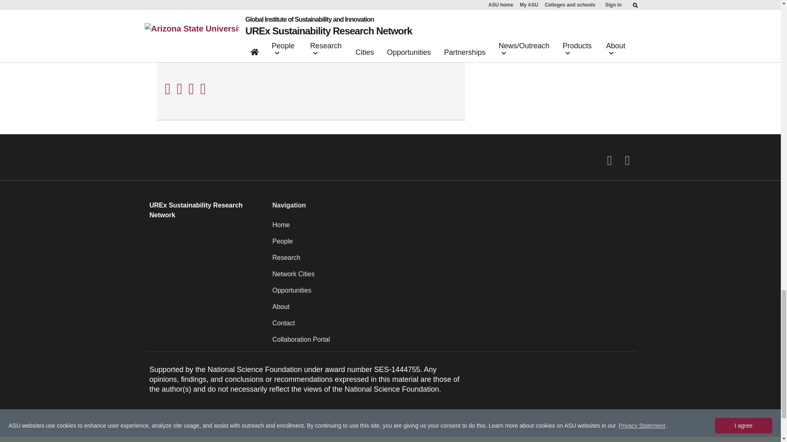  I want to click on About, so click(452, 310).